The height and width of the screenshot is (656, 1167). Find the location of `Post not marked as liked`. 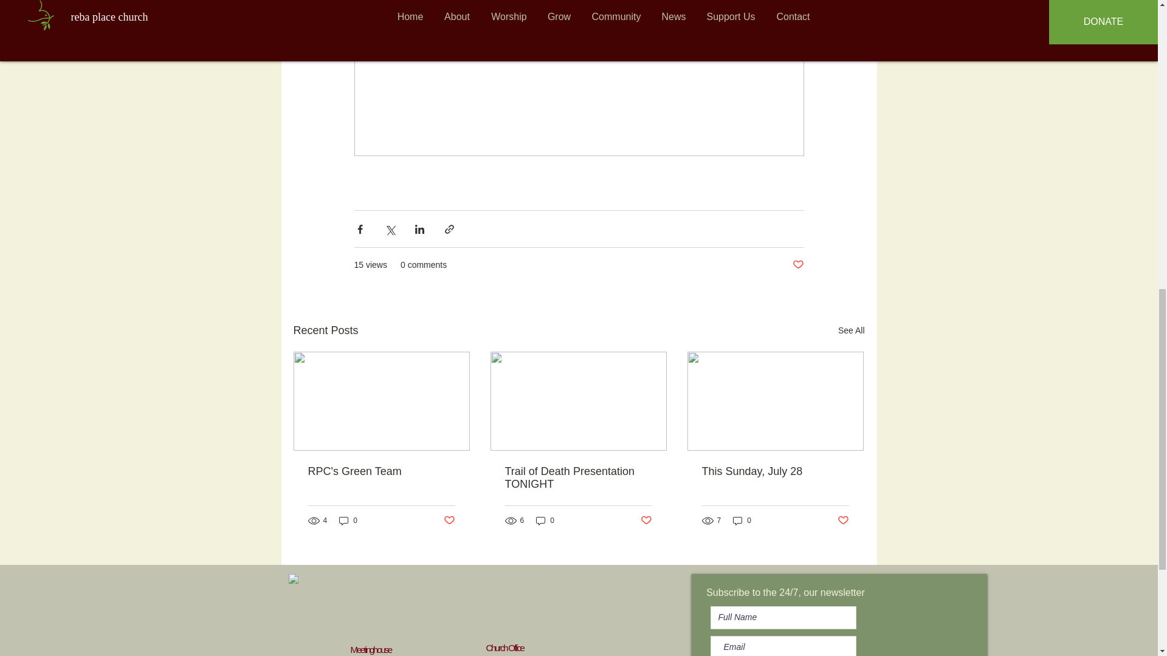

Post not marked as liked is located at coordinates (647, 521).